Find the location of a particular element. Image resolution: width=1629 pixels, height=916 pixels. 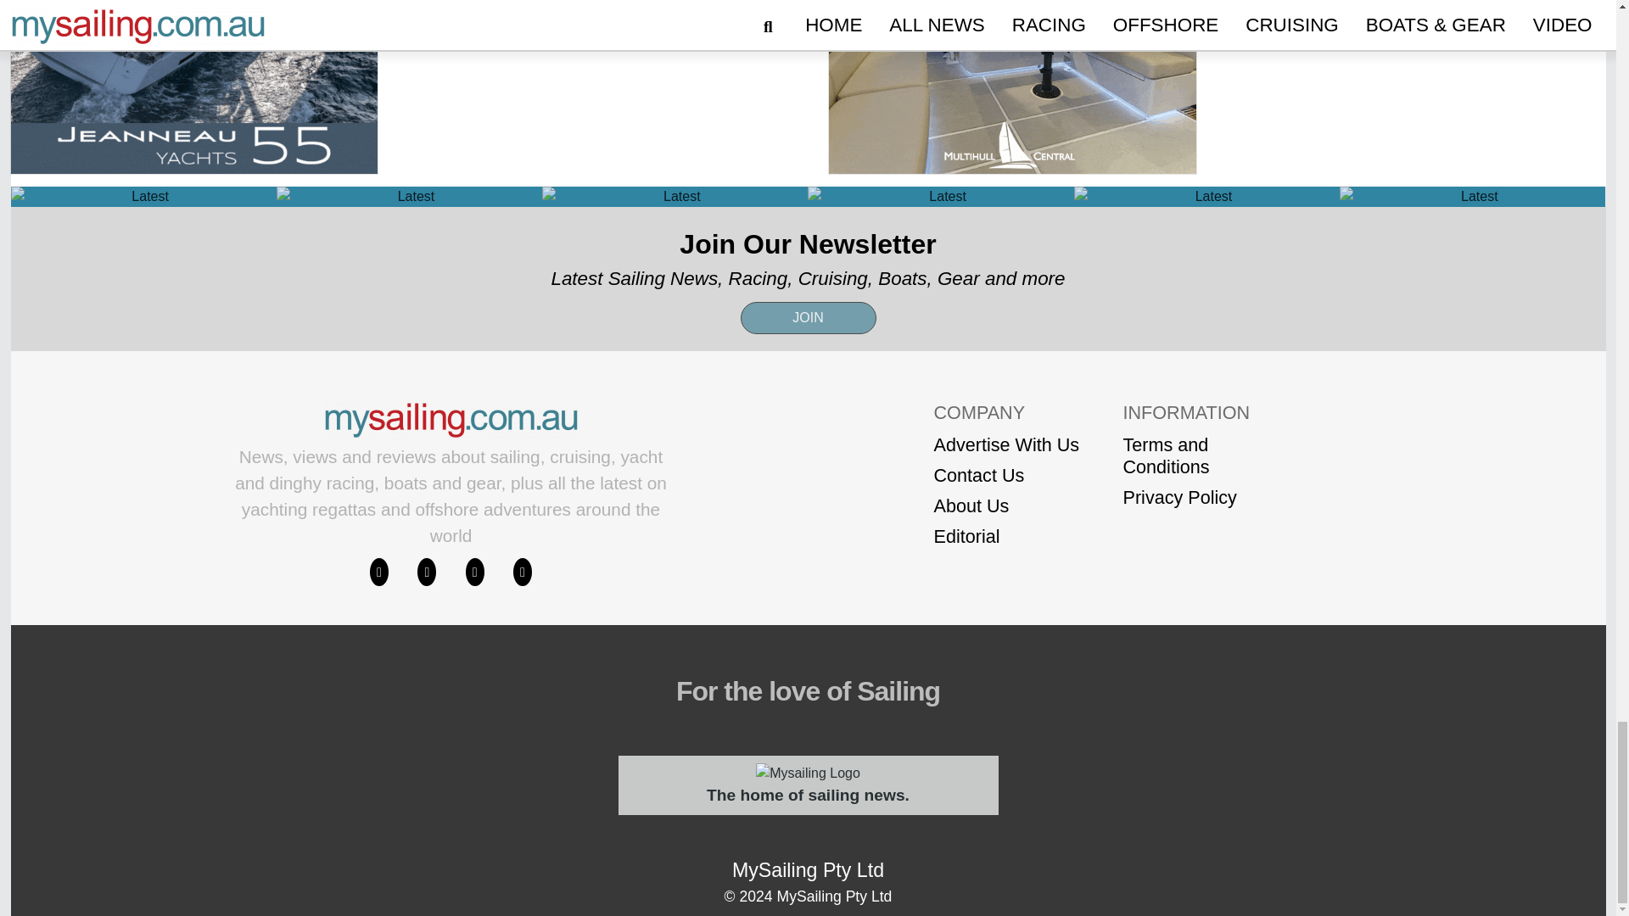

Contact Us is located at coordinates (1006, 475).